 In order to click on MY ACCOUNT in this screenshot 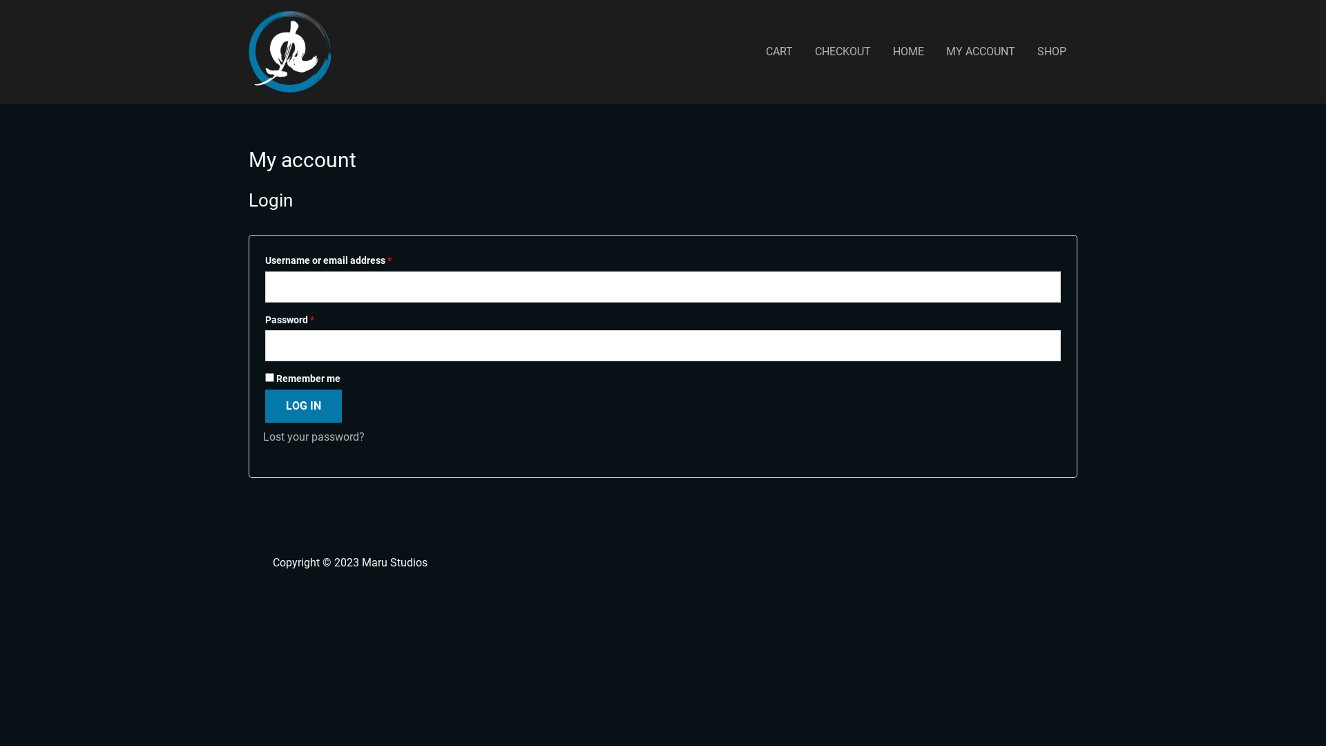, I will do `click(981, 52)`.